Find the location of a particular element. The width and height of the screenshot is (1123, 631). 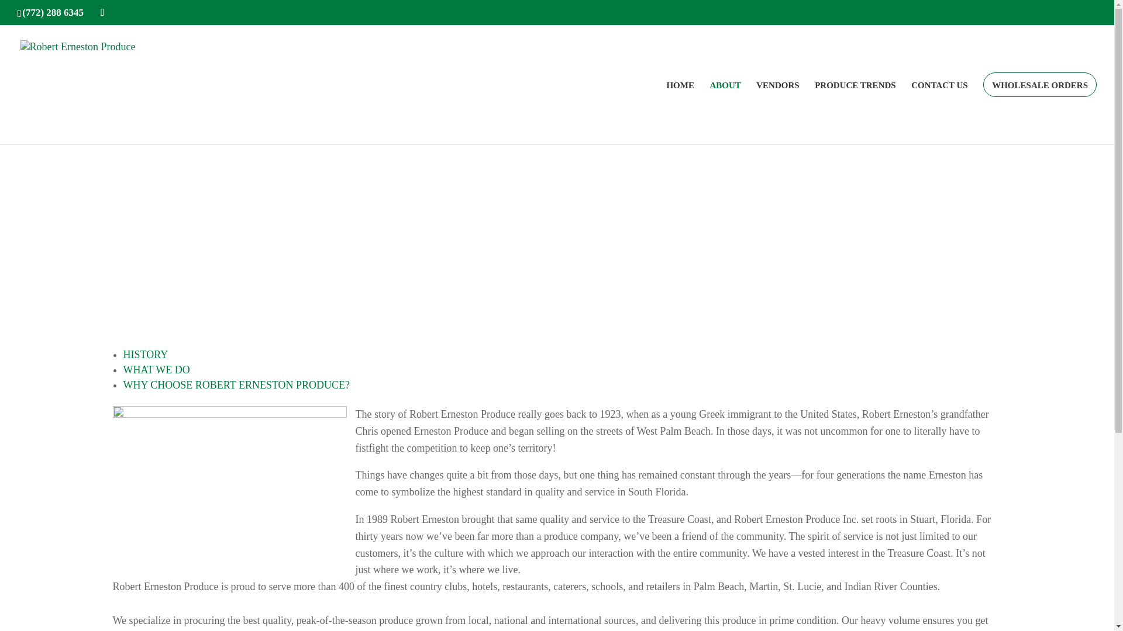

CONTACT US is located at coordinates (939, 113).